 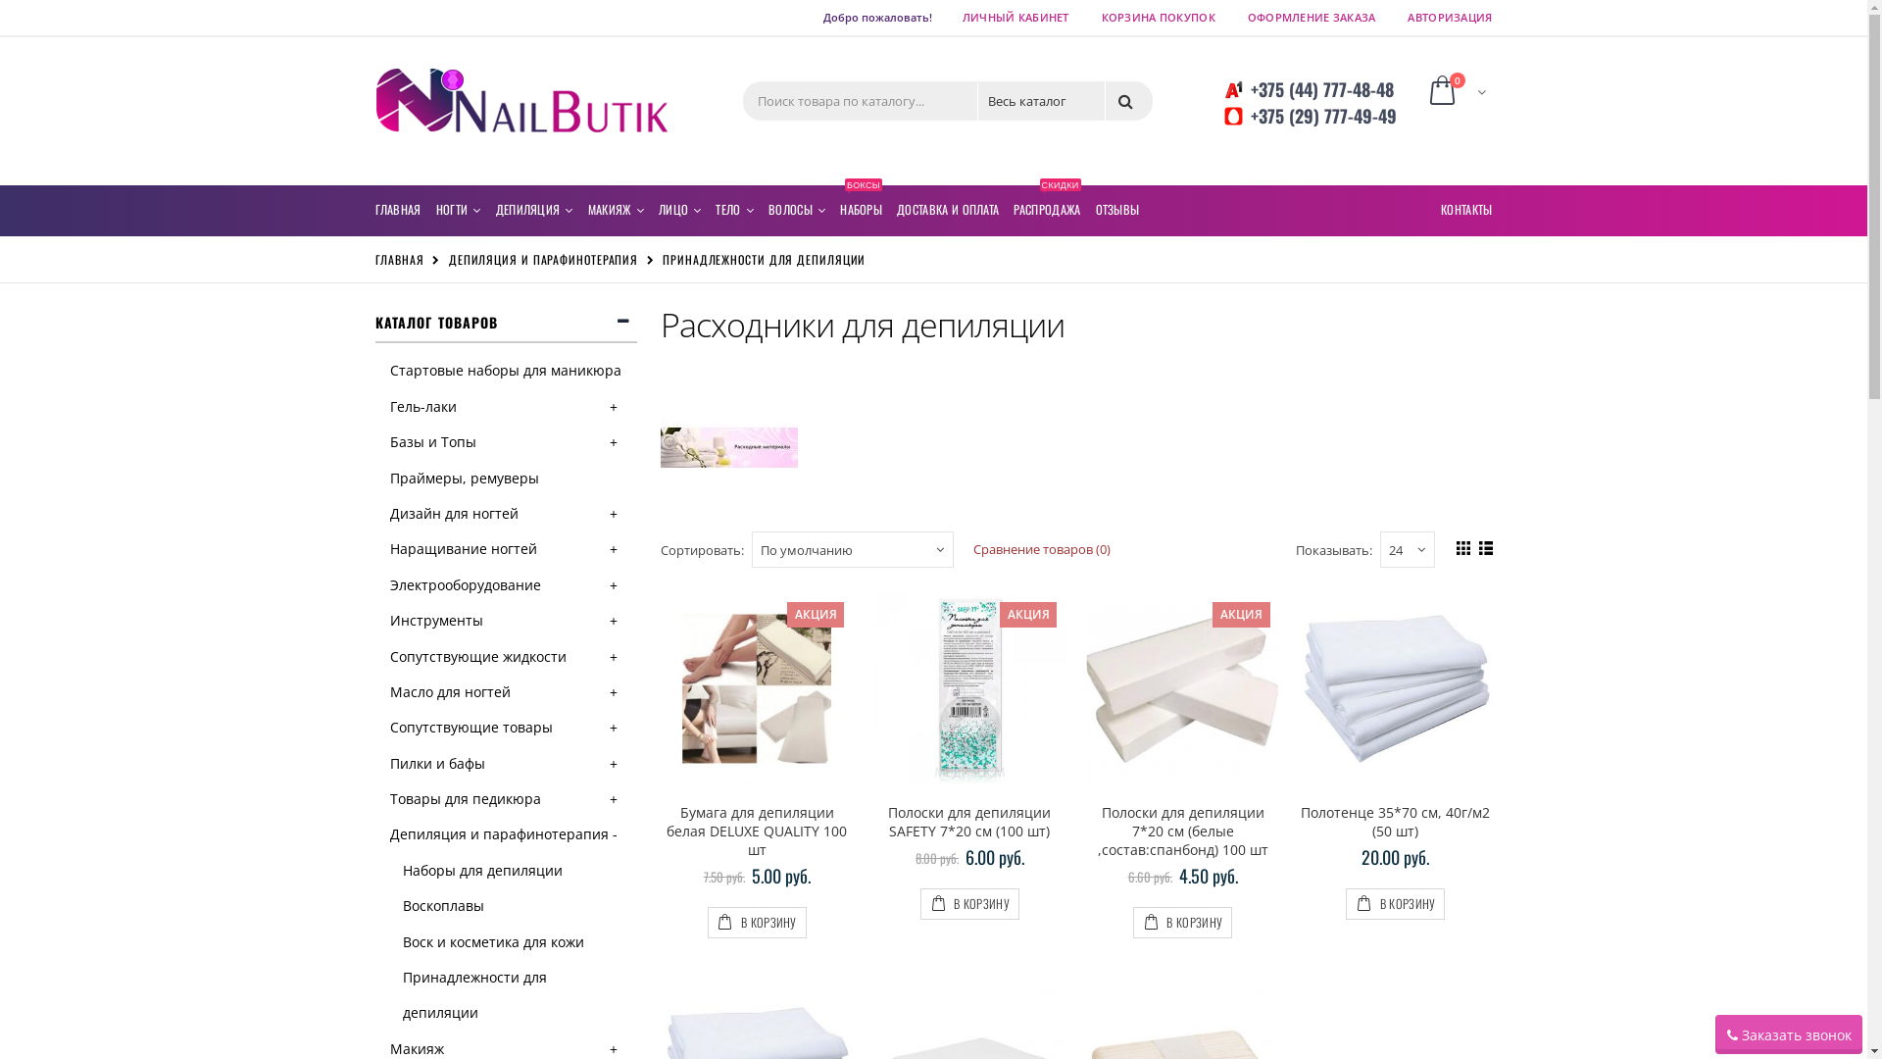 I want to click on -, so click(x=617, y=834).